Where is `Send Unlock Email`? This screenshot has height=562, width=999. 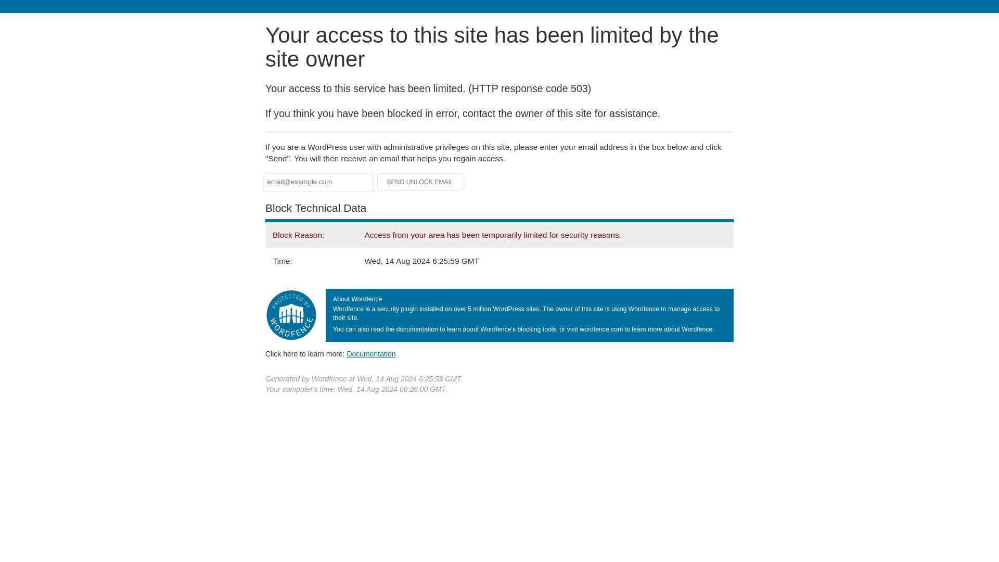
Send Unlock Email is located at coordinates (420, 182).